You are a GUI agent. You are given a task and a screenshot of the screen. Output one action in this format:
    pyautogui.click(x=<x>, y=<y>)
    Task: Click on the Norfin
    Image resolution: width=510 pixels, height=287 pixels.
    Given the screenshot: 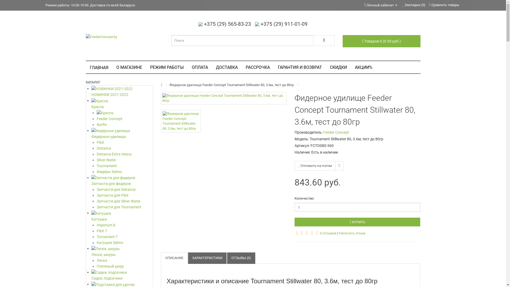 What is the action you would take?
    pyautogui.click(x=125, y=125)
    